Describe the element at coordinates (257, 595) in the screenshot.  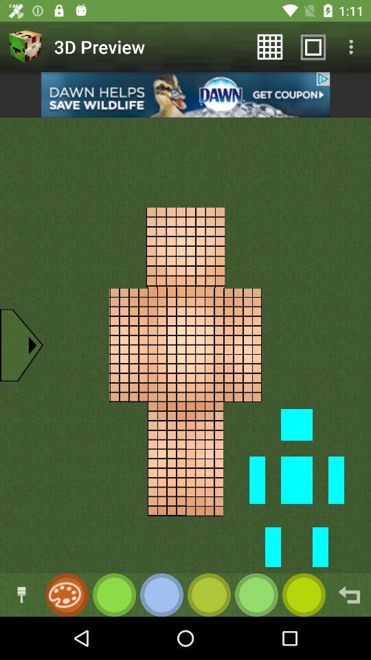
I see `select a color` at that location.